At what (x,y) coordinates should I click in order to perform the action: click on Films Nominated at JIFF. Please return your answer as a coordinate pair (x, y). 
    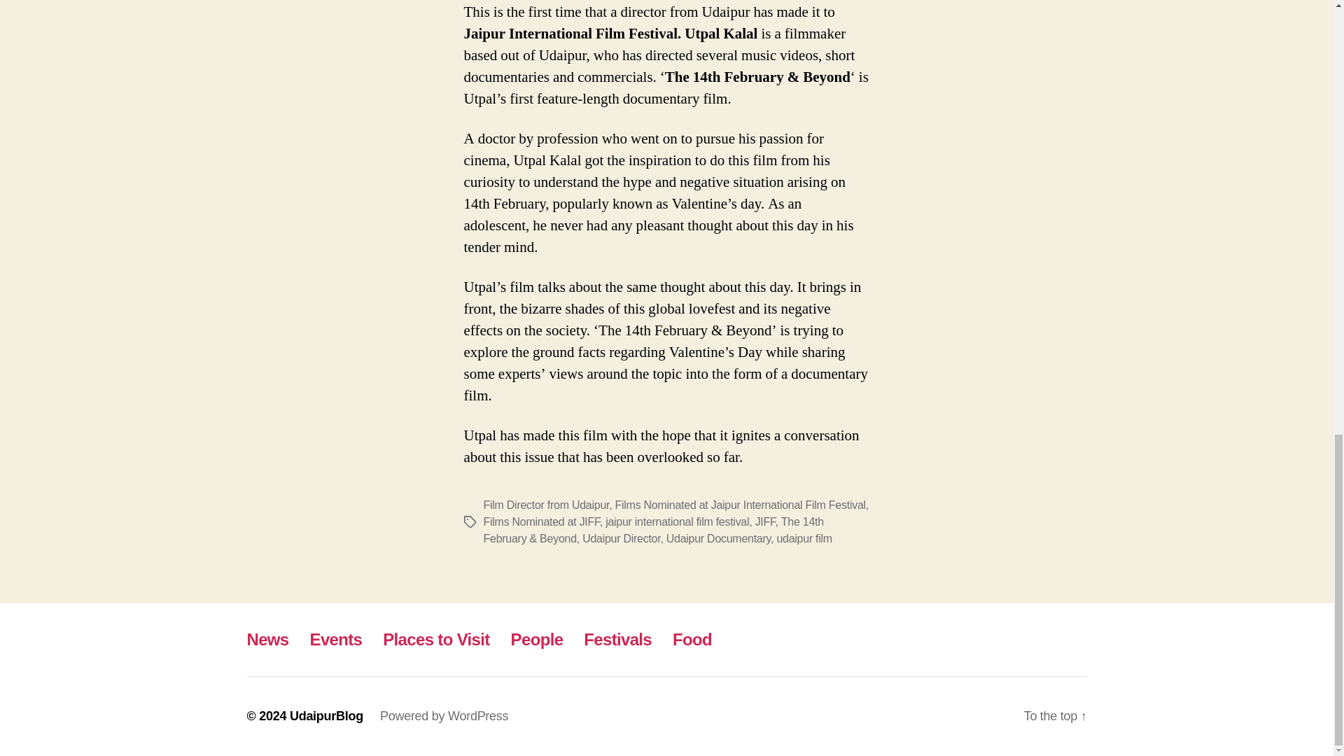
    Looking at the image, I should click on (540, 521).